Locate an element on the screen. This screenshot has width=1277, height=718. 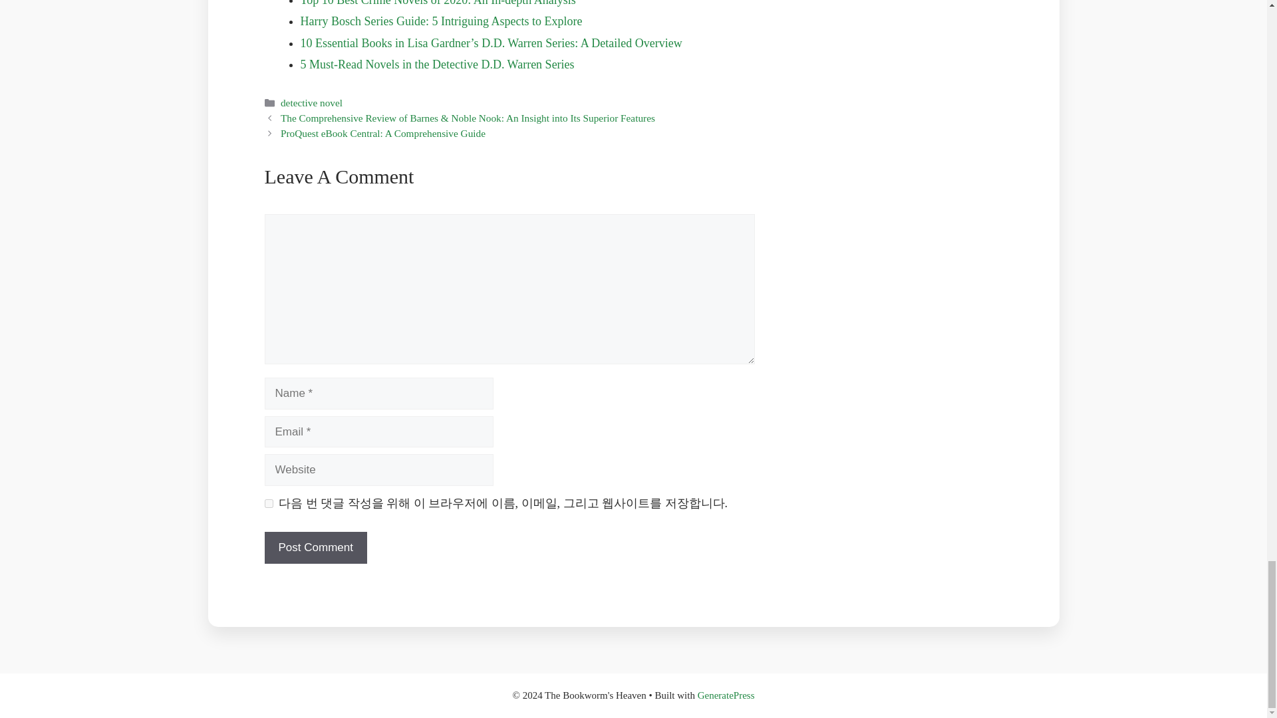
Harry Bosch Series Guide: 5 Intriguing Aspects to Explore is located at coordinates (441, 21).